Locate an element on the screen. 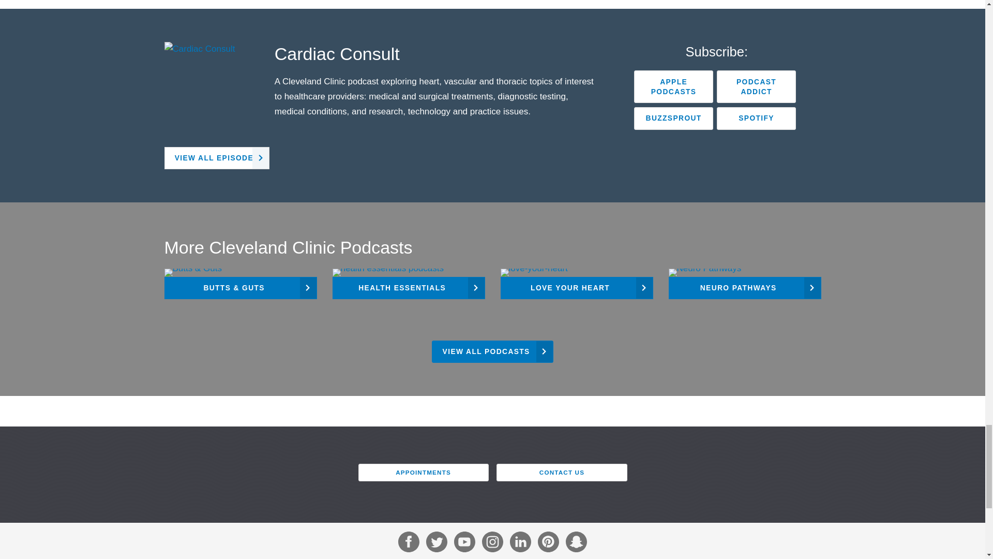  Cardiac Consult is located at coordinates (337, 54).